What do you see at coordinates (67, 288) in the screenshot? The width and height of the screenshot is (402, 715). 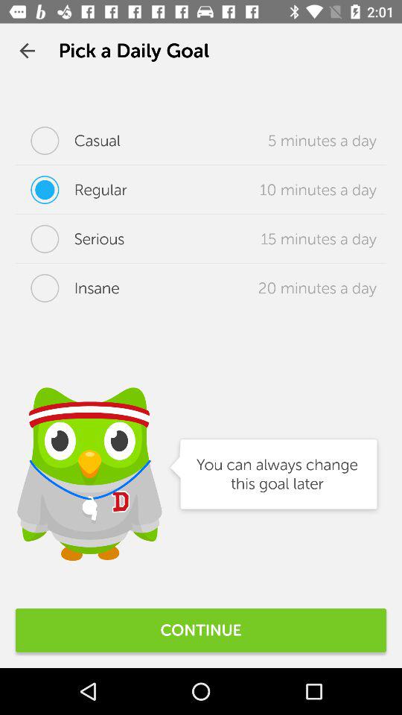 I see `launch the icon to the left of the 20 minutes a` at bounding box center [67, 288].